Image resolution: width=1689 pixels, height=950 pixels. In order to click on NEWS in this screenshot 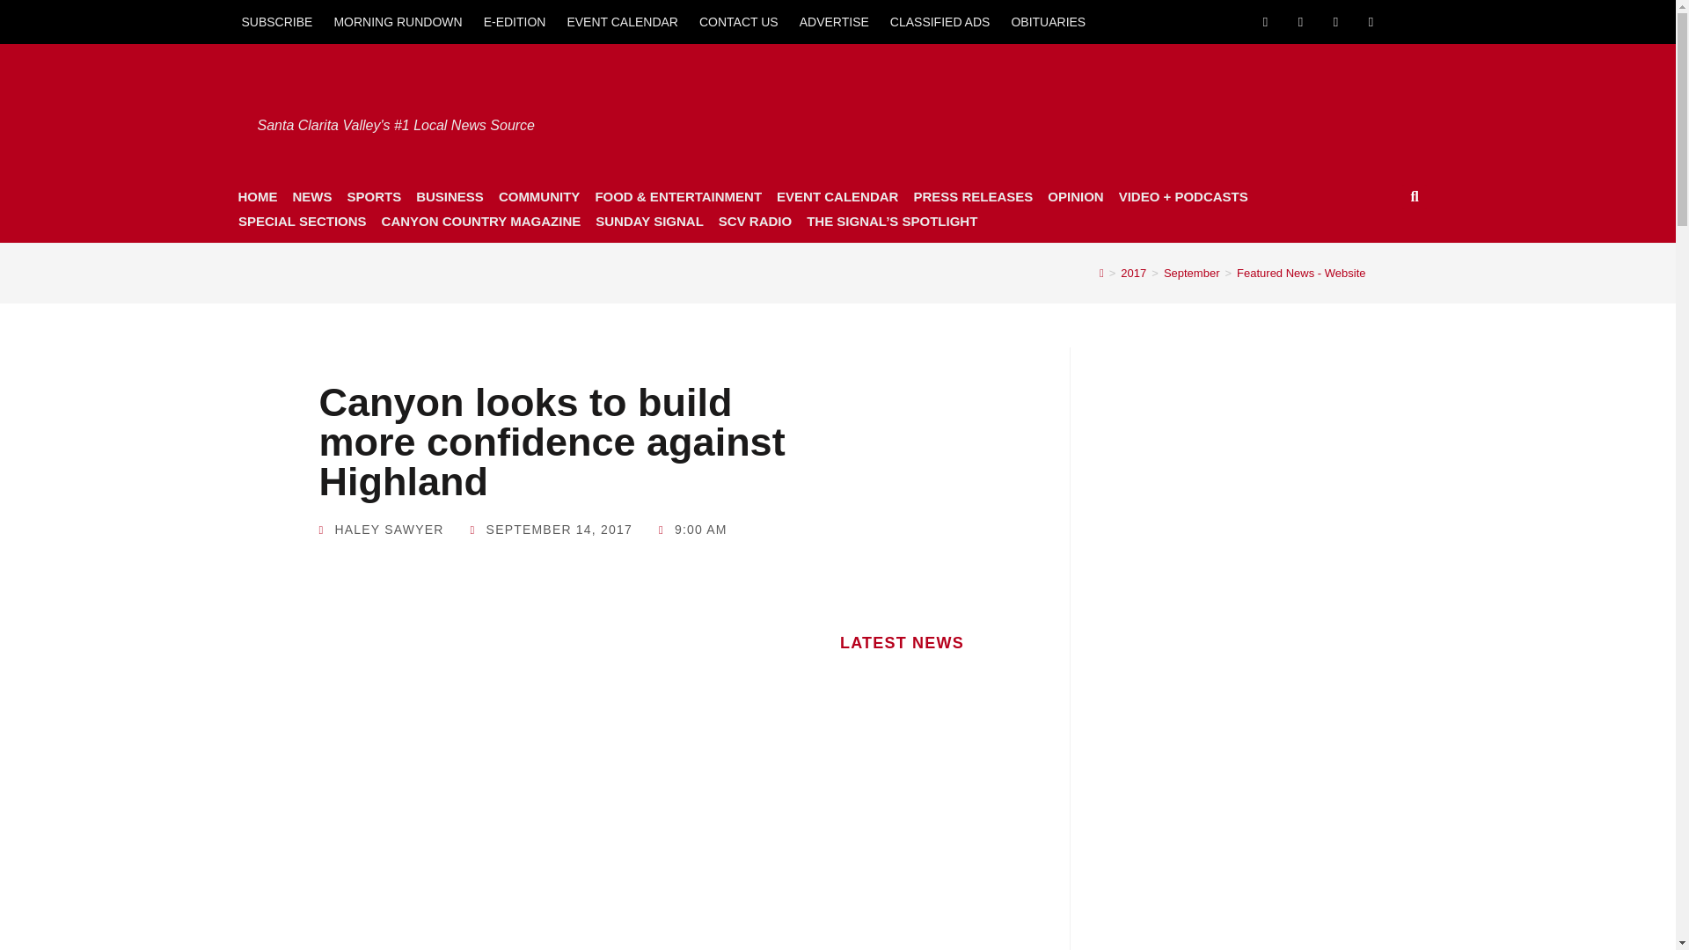, I will do `click(311, 196)`.